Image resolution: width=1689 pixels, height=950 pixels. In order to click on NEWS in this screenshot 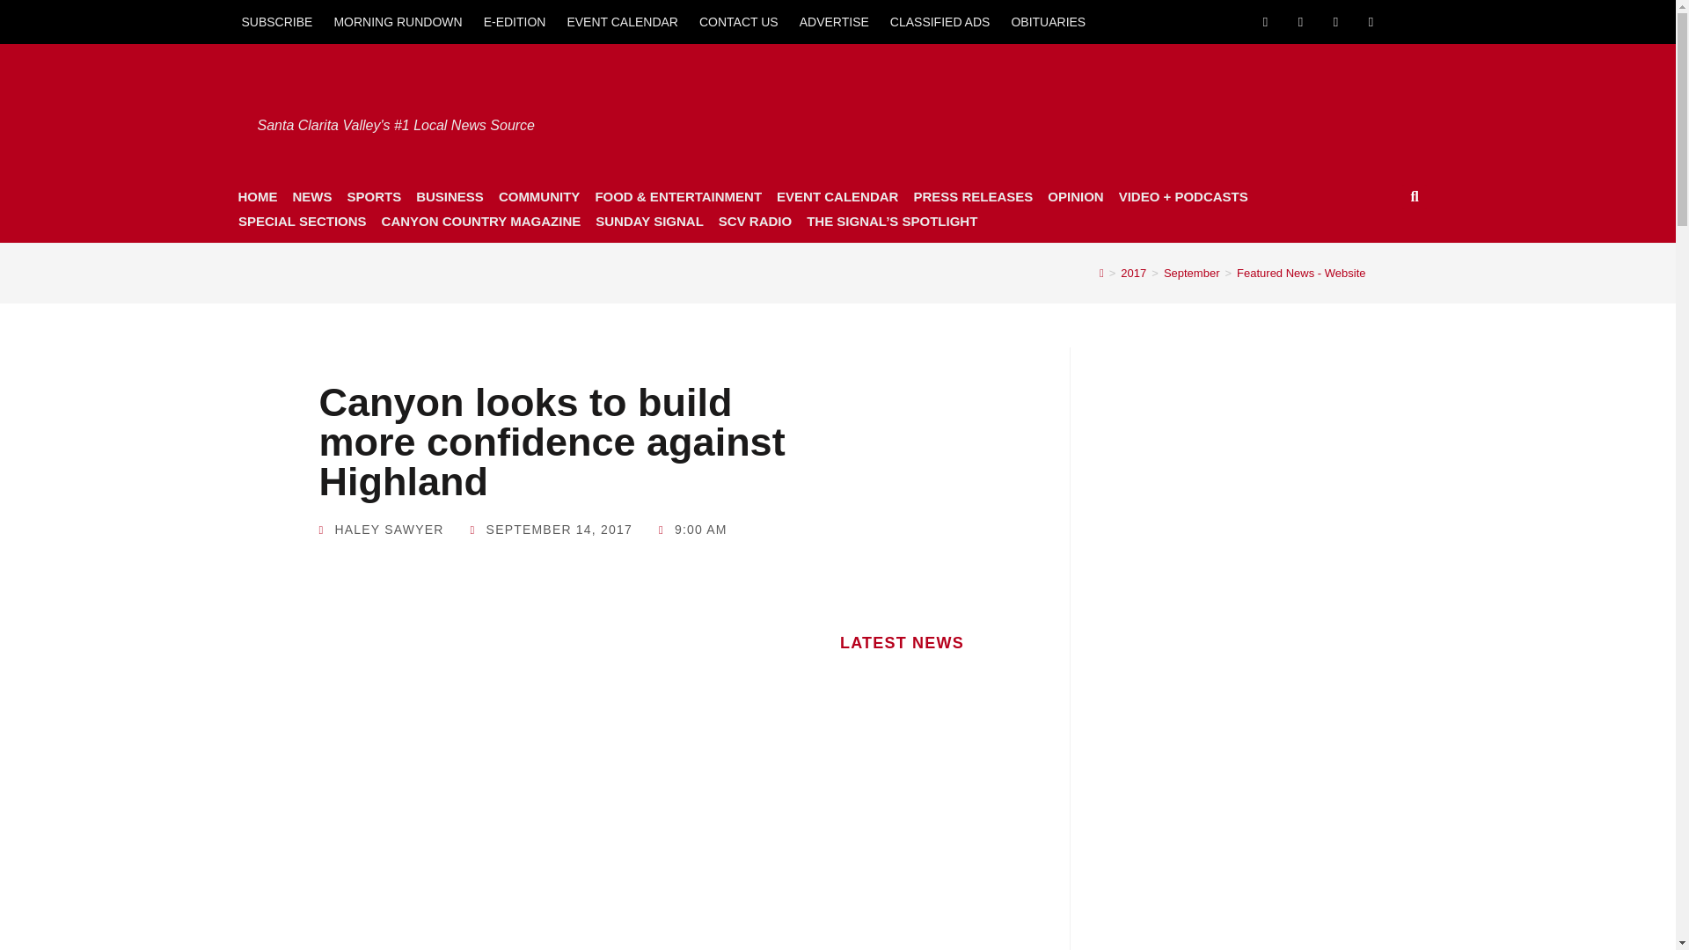, I will do `click(311, 196)`.